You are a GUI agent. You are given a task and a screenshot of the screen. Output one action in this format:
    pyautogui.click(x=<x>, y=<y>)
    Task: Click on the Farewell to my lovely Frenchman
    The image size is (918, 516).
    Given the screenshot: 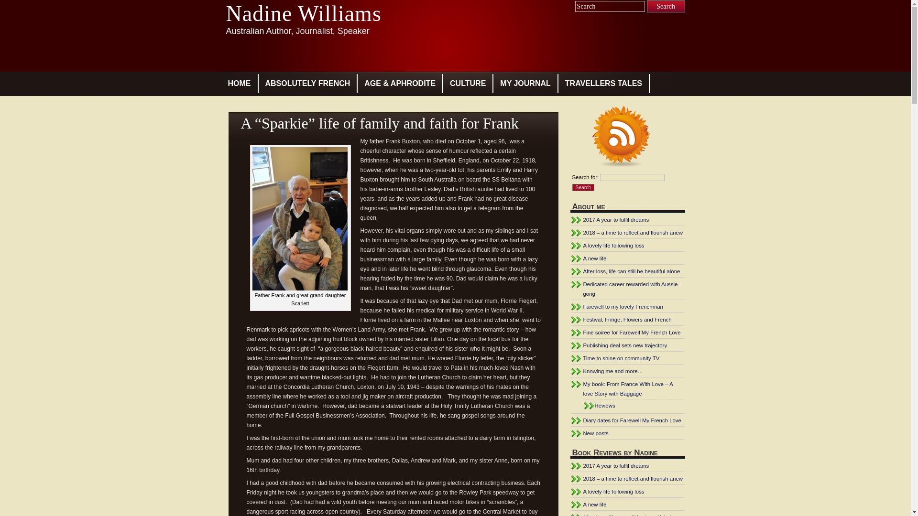 What is the action you would take?
    pyautogui.click(x=623, y=307)
    